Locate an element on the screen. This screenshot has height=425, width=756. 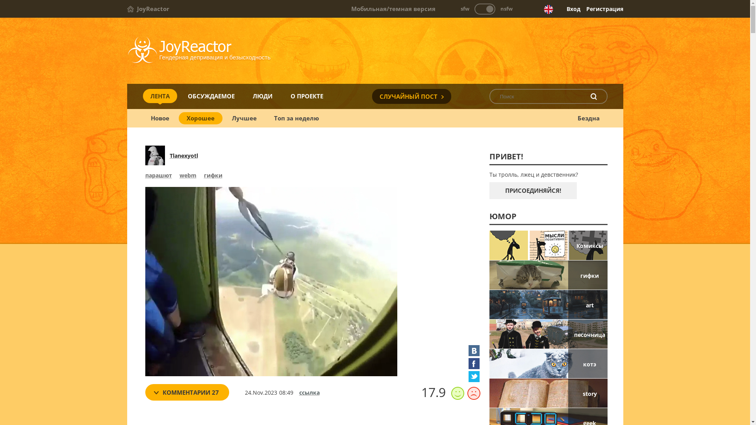
Tlanexyotl is located at coordinates (183, 156).